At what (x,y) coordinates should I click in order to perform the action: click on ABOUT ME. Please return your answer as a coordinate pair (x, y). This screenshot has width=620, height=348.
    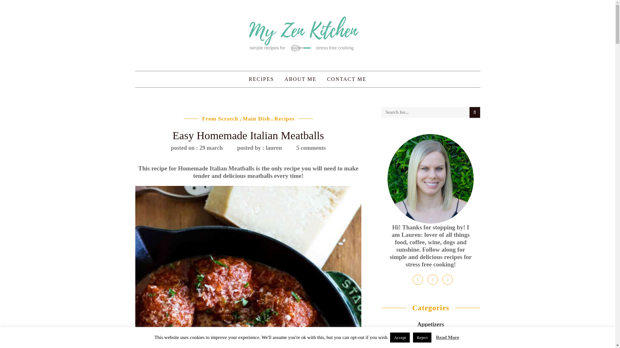
    Looking at the image, I should click on (300, 79).